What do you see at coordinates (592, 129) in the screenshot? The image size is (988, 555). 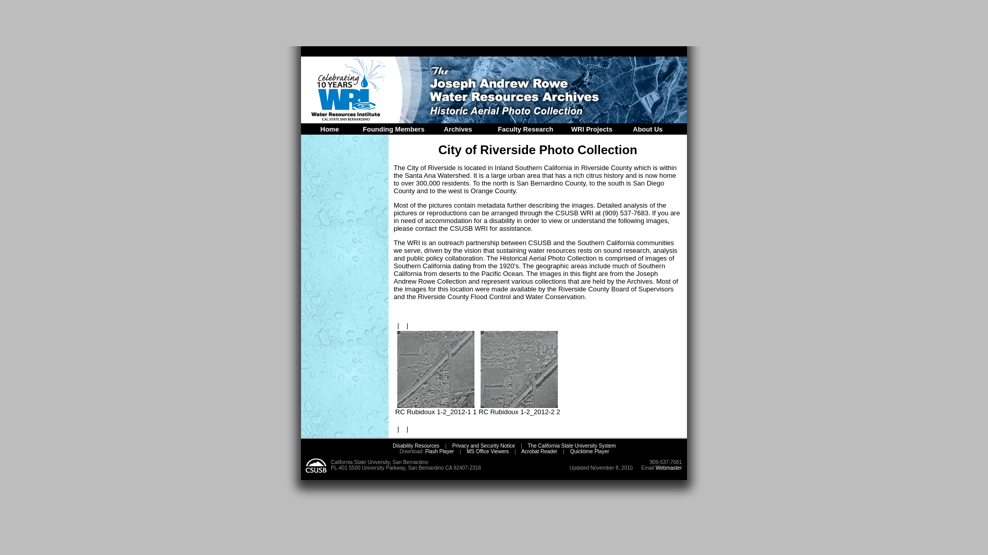 I see `WRI Projects` at bounding box center [592, 129].